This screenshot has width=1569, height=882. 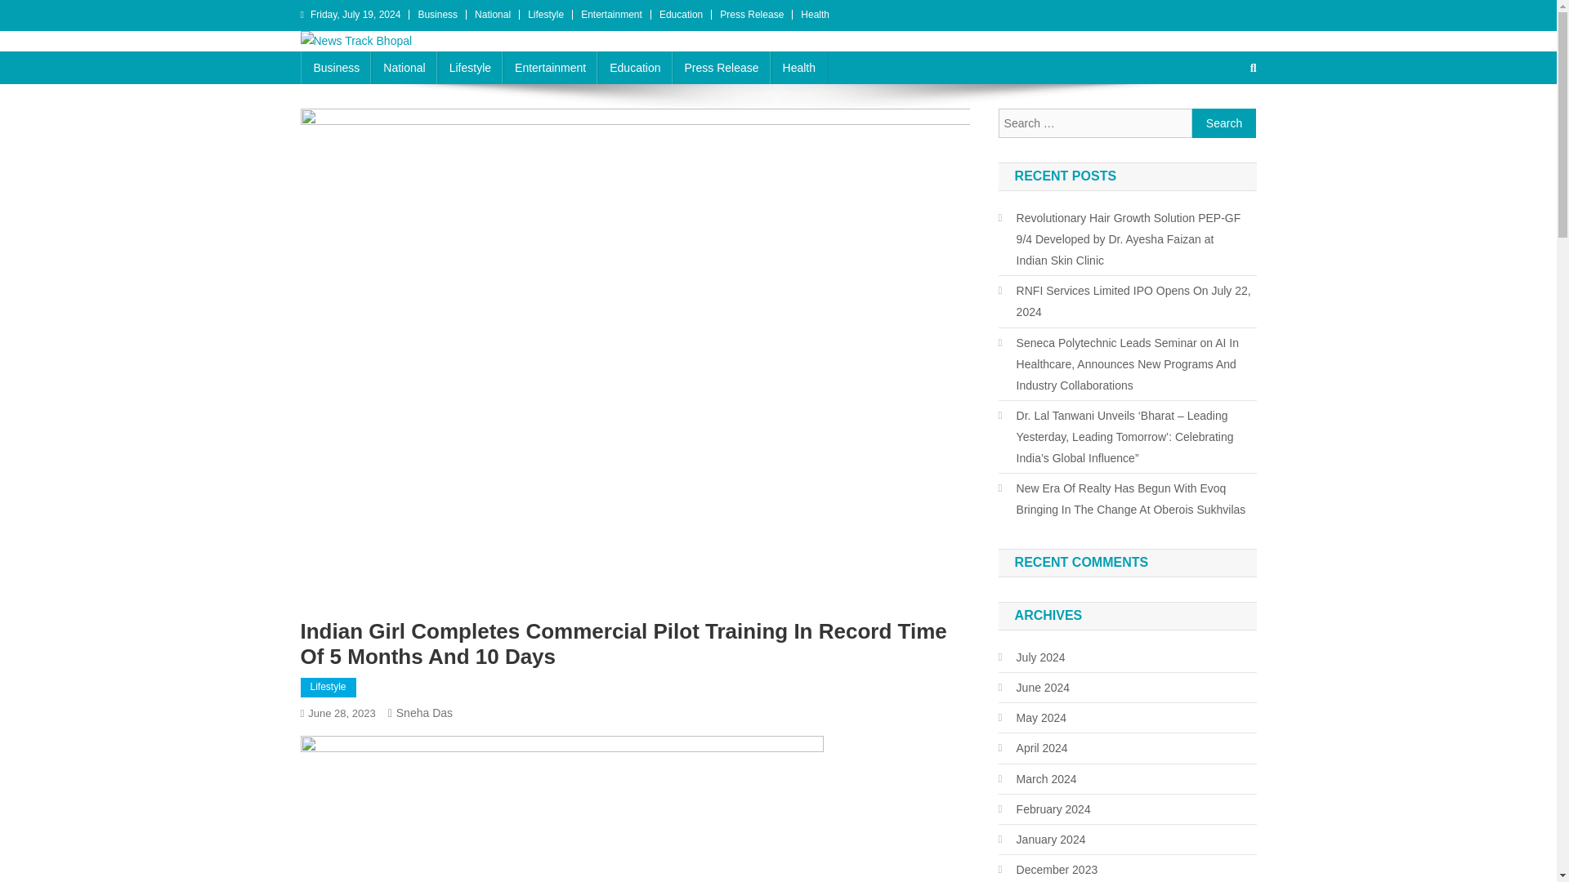 I want to click on Education, so click(x=681, y=14).